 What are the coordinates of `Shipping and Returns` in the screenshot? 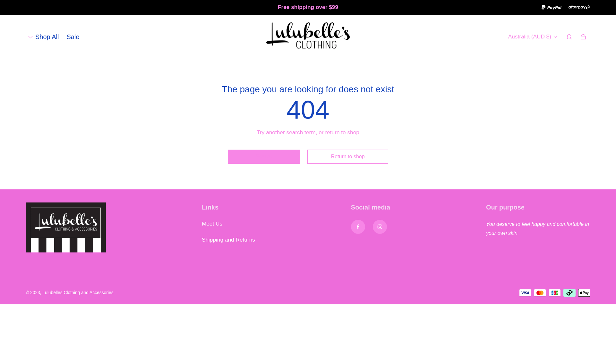 It's located at (228, 240).